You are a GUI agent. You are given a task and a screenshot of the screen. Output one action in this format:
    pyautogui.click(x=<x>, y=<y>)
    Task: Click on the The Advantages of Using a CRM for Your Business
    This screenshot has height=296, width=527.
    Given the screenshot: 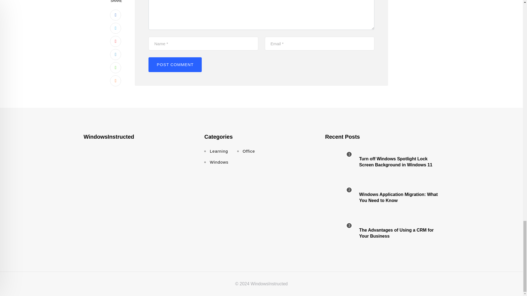 What is the action you would take?
    pyautogui.click(x=339, y=233)
    